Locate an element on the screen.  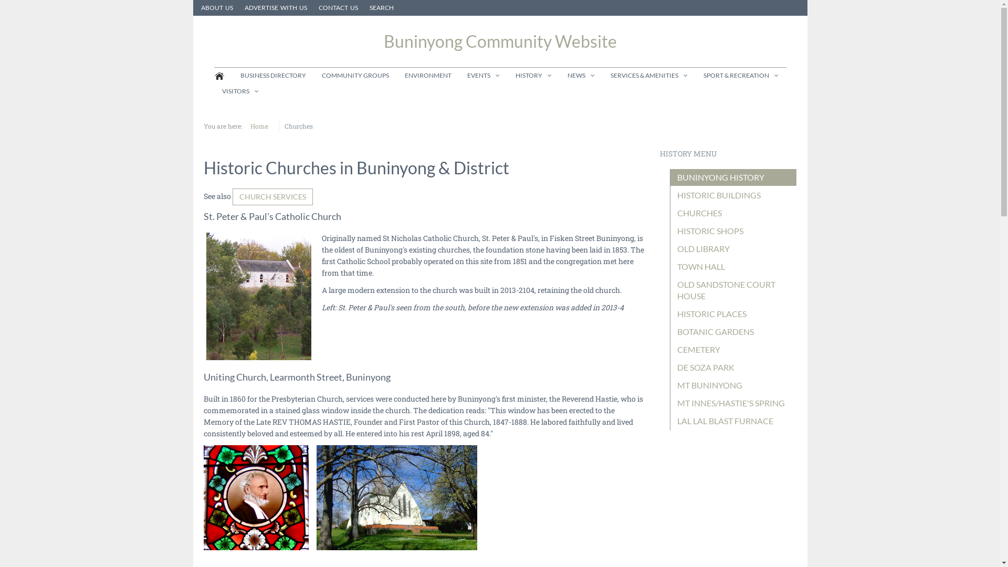
ABOUT  US is located at coordinates (216, 8).